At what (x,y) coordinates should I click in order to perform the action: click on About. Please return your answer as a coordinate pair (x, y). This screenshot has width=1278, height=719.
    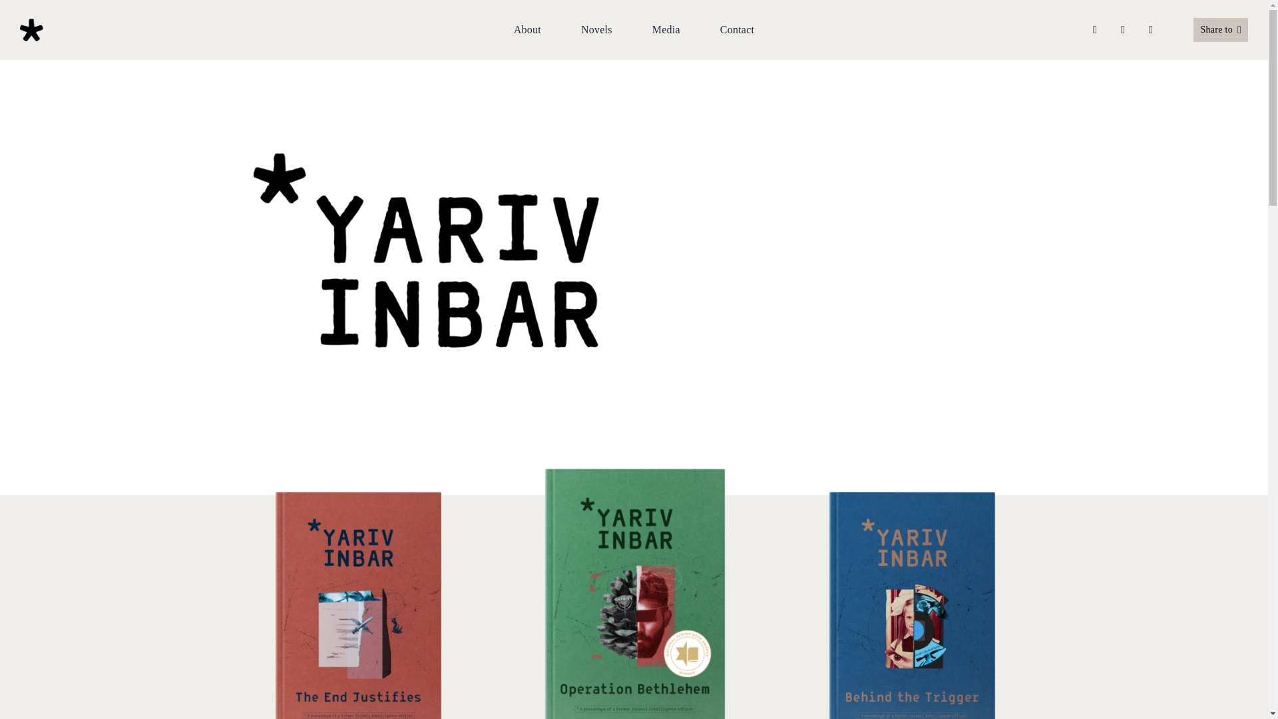
    Looking at the image, I should click on (527, 30).